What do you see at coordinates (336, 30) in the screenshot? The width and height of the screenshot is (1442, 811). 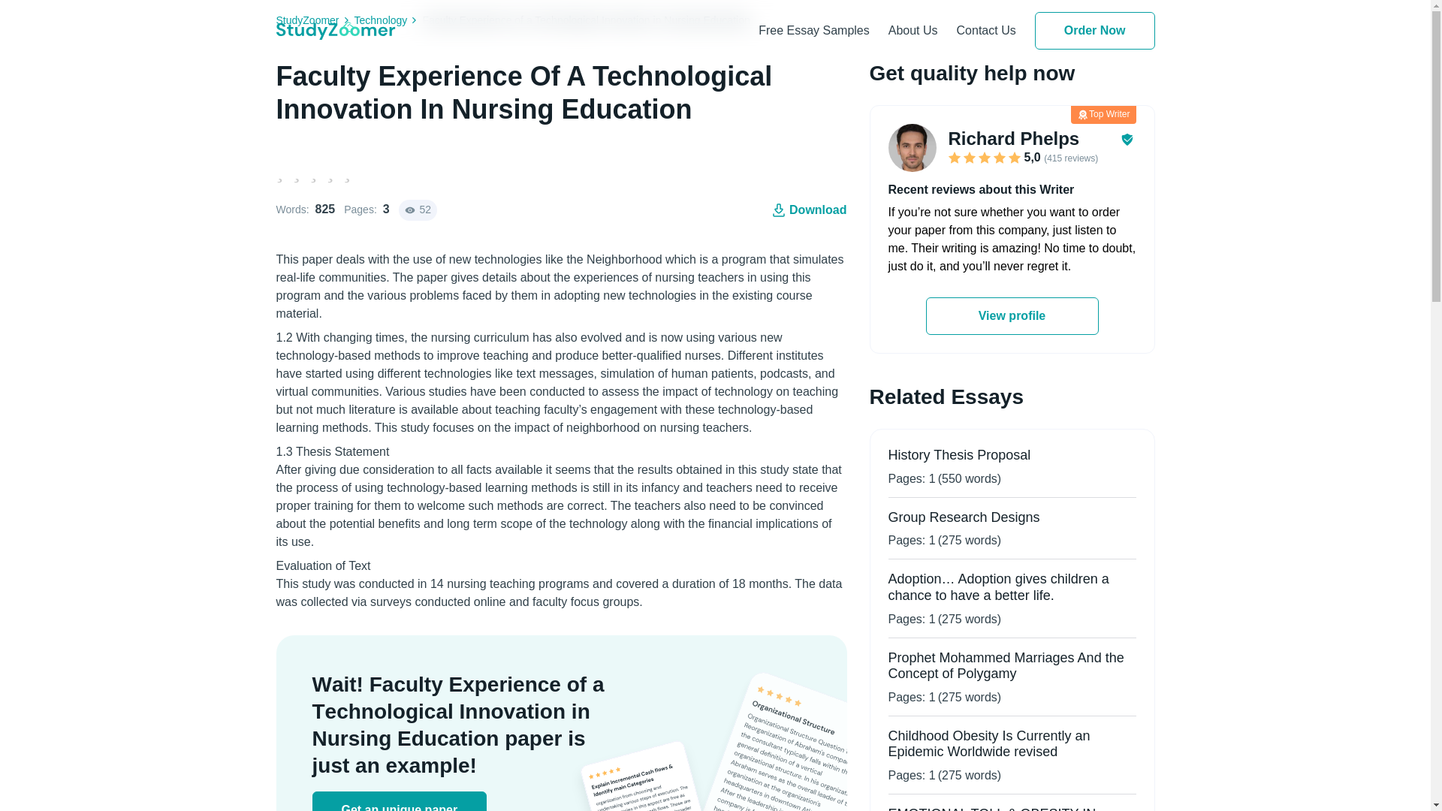 I see `Study Zoomer` at bounding box center [336, 30].